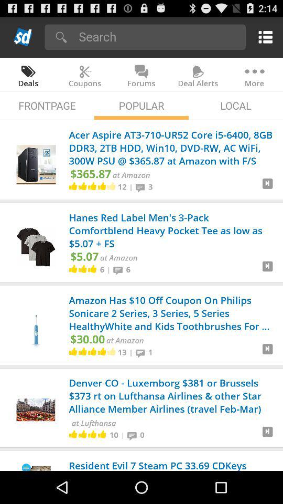 This screenshot has width=283, height=504. Describe the element at coordinates (267, 188) in the screenshot. I see `play movie` at that location.